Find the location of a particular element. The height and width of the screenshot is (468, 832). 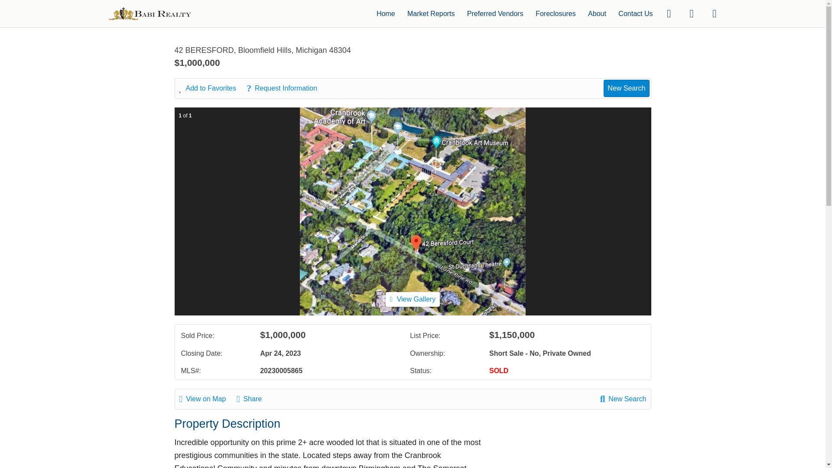

Market Reports is located at coordinates (431, 13).